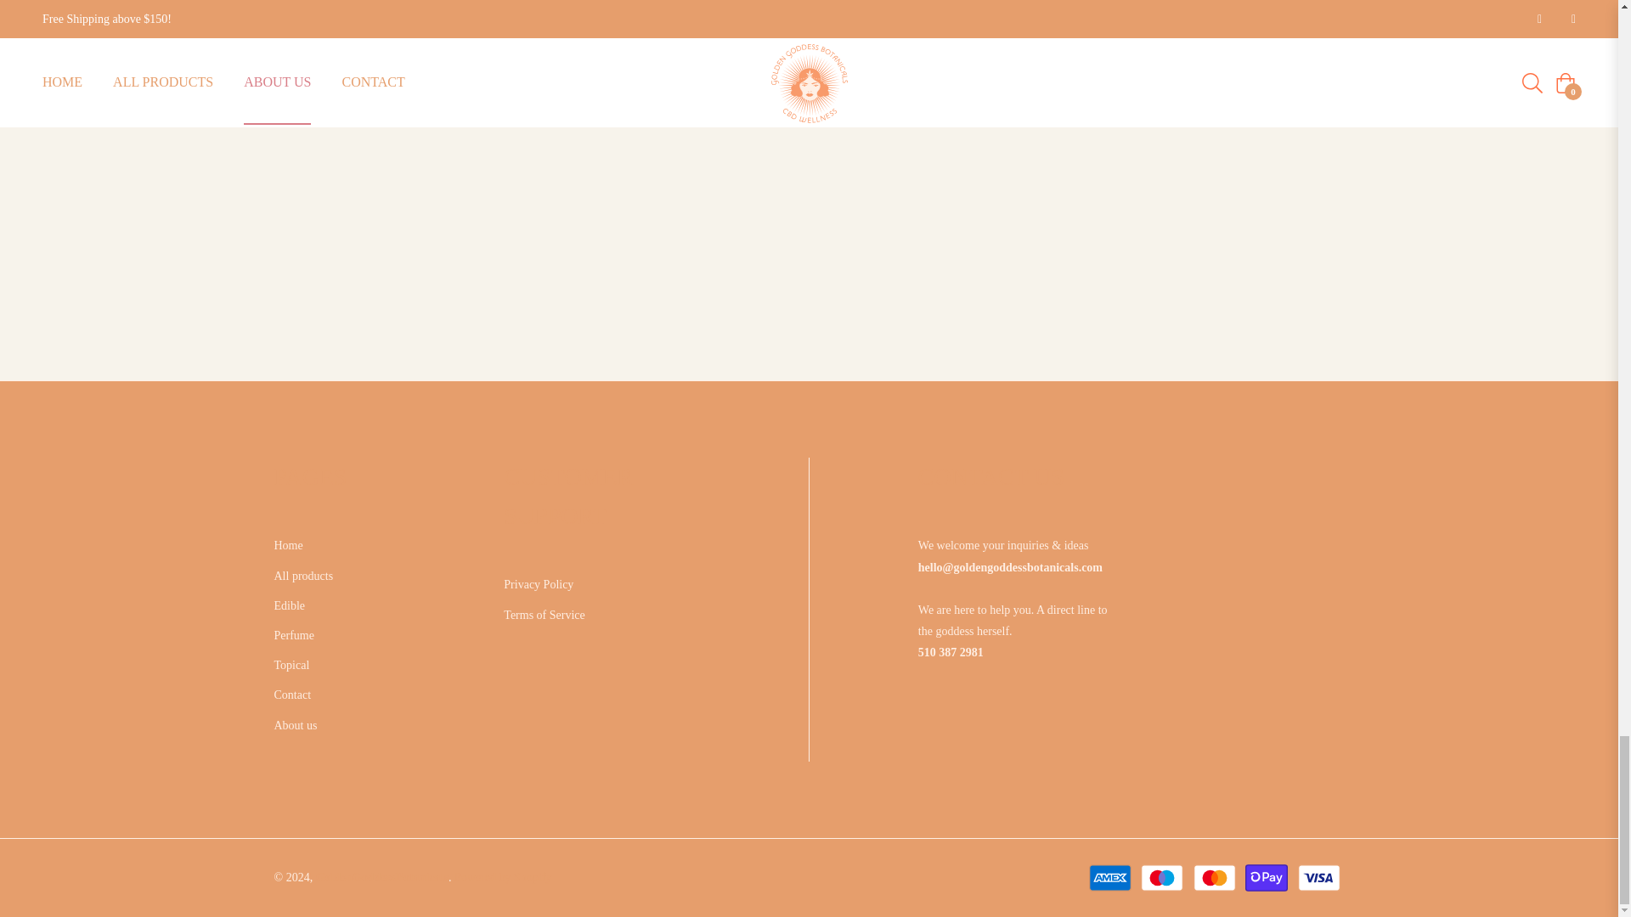 The width and height of the screenshot is (1631, 917). Describe the element at coordinates (287, 545) in the screenshot. I see `Home` at that location.